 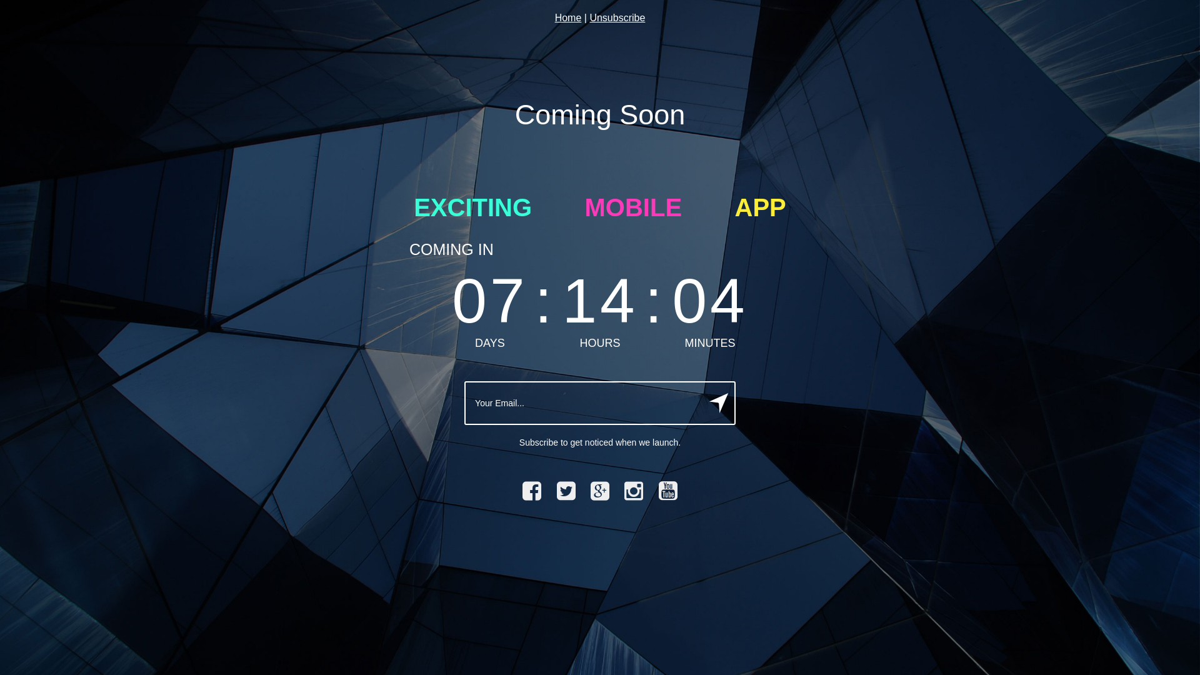 What do you see at coordinates (634, 491) in the screenshot?
I see `Go to Our Instagram Account` at bounding box center [634, 491].